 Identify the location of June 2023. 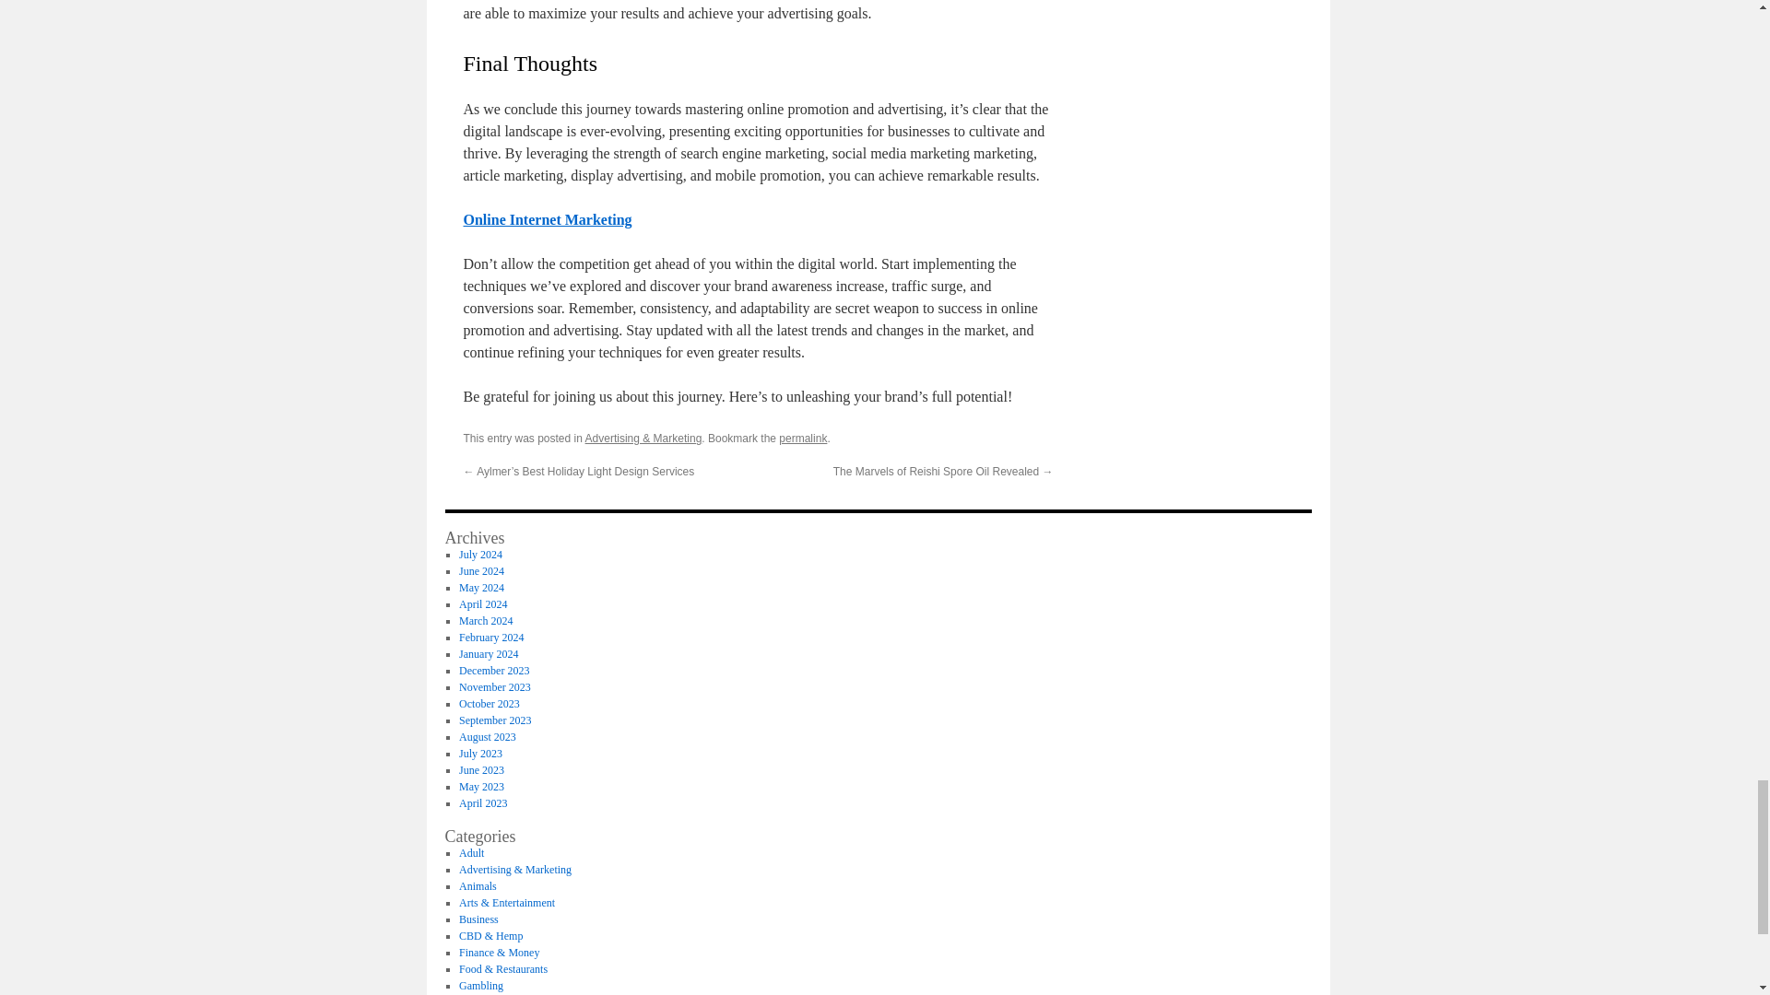
(481, 770).